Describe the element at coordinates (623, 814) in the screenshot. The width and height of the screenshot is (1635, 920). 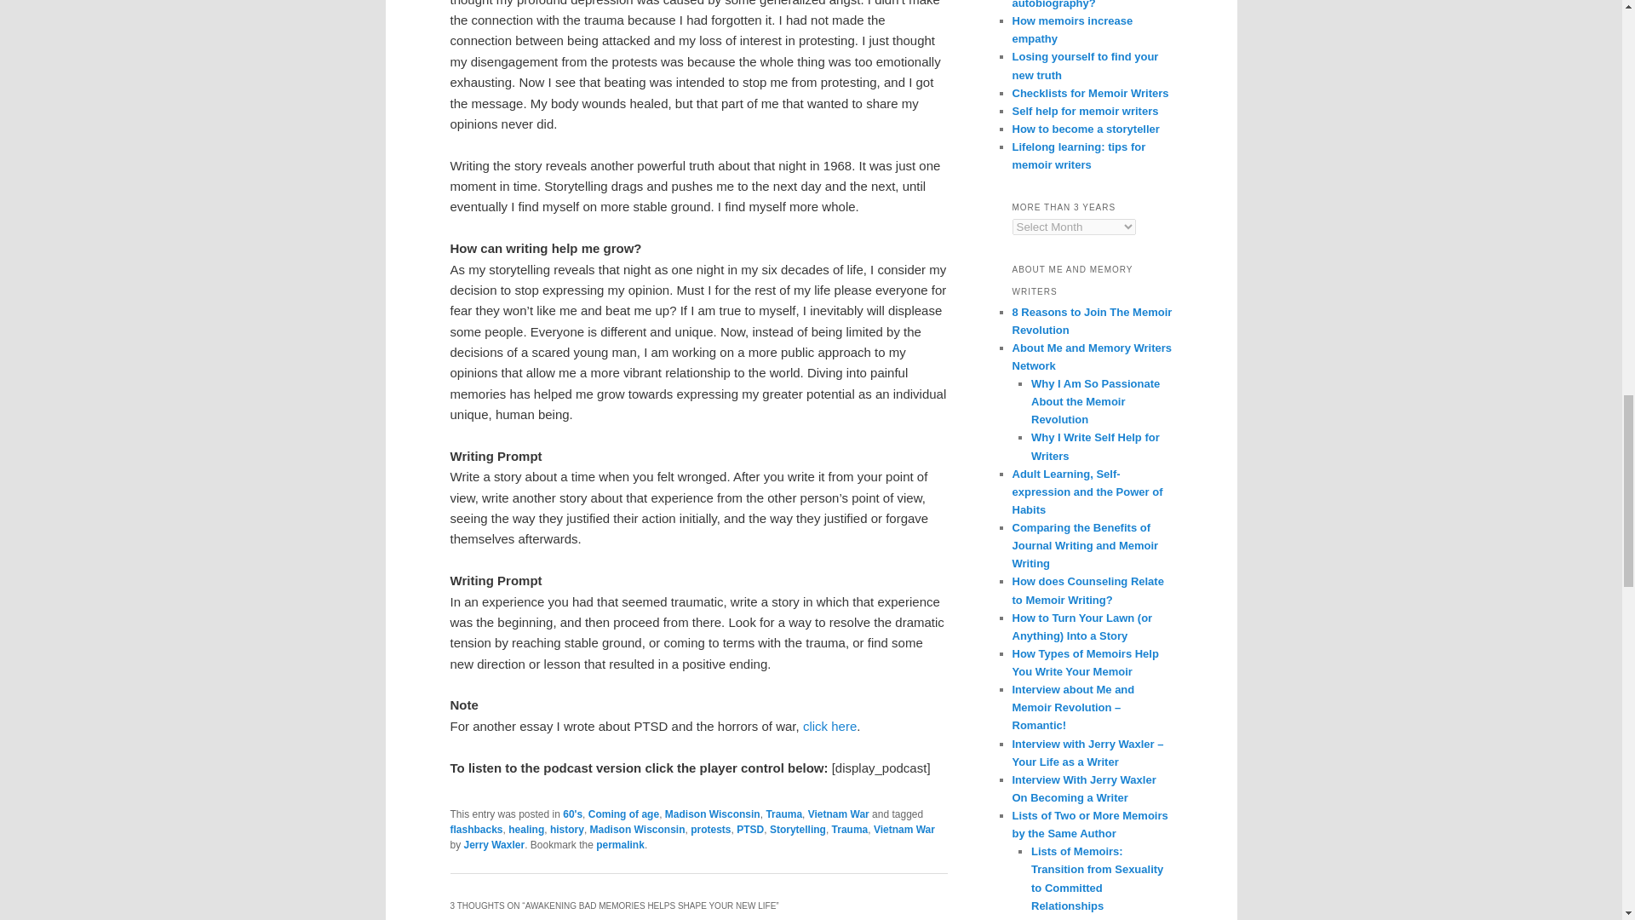
I see `Coming of age` at that location.